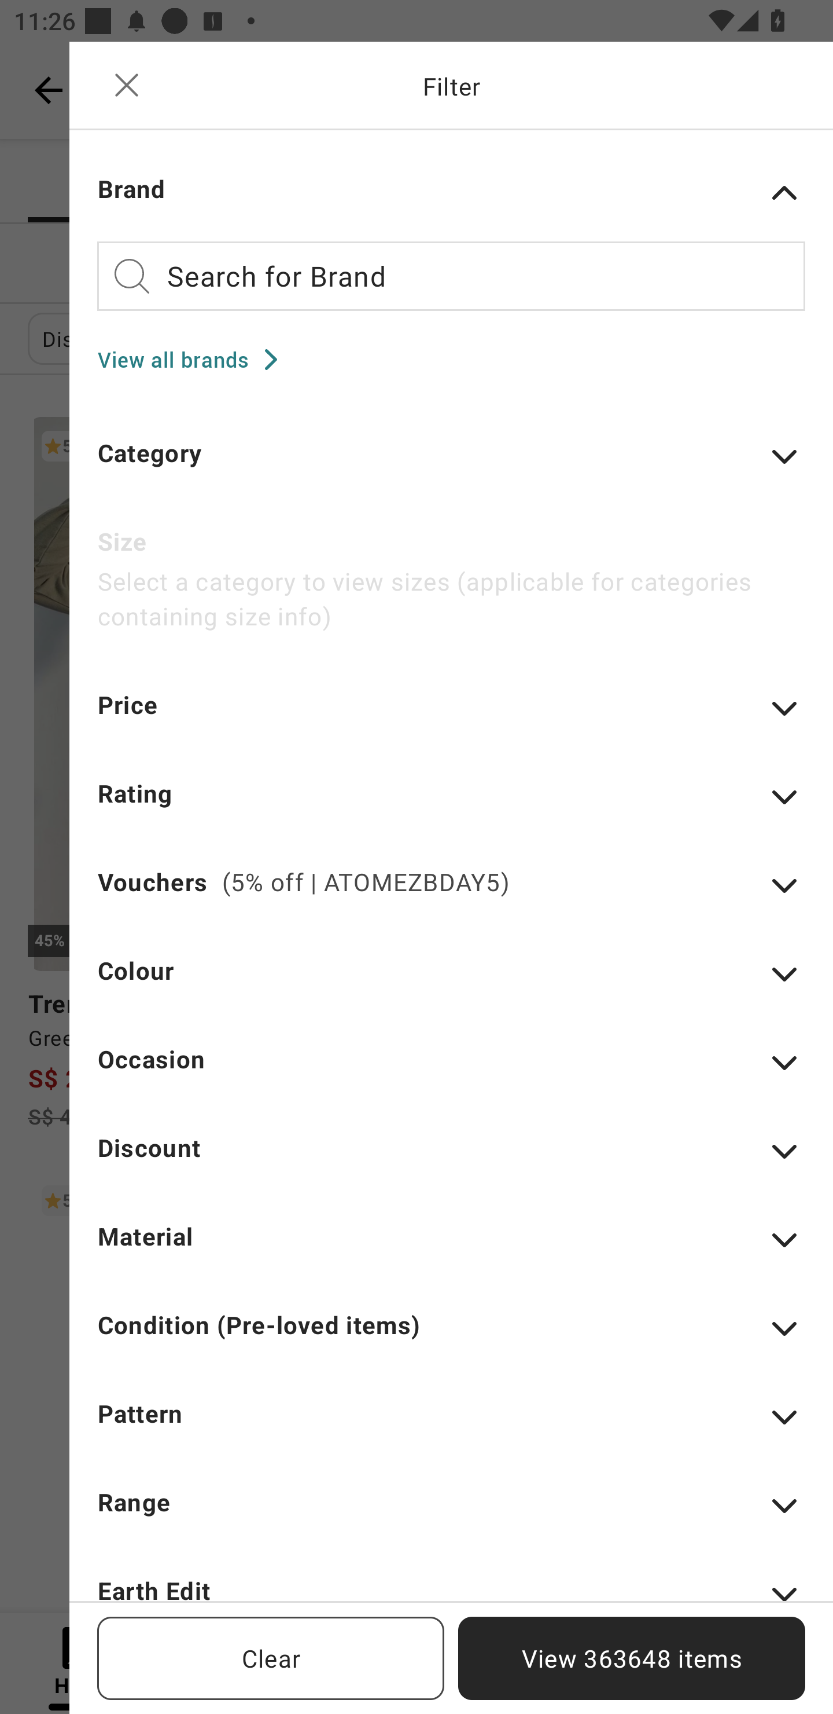 The width and height of the screenshot is (833, 1714). Describe the element at coordinates (451, 466) in the screenshot. I see `Category` at that location.